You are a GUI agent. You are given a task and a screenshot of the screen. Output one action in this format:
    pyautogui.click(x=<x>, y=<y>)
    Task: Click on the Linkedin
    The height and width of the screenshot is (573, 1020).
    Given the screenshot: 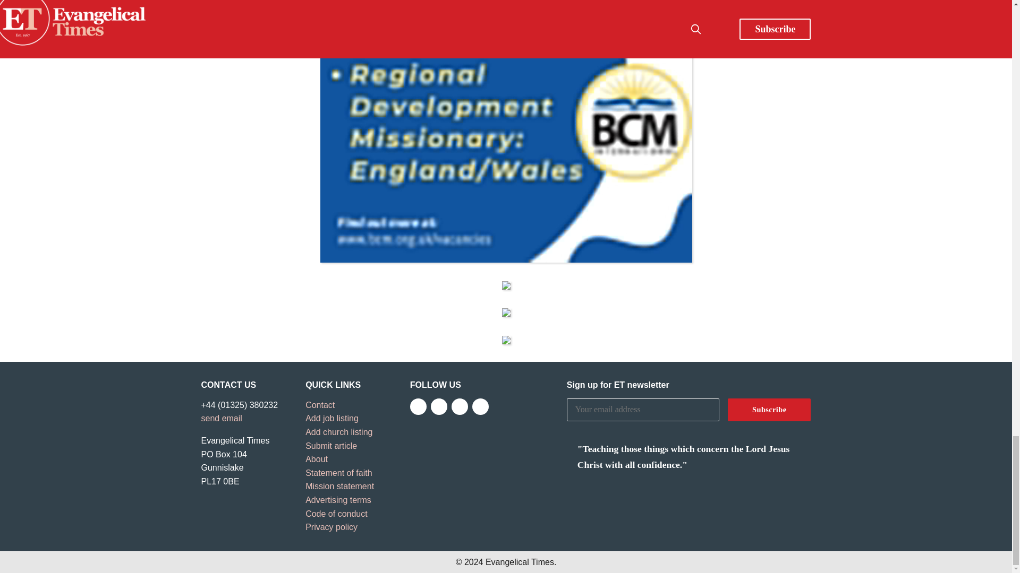 What is the action you would take?
    pyautogui.click(x=480, y=406)
    